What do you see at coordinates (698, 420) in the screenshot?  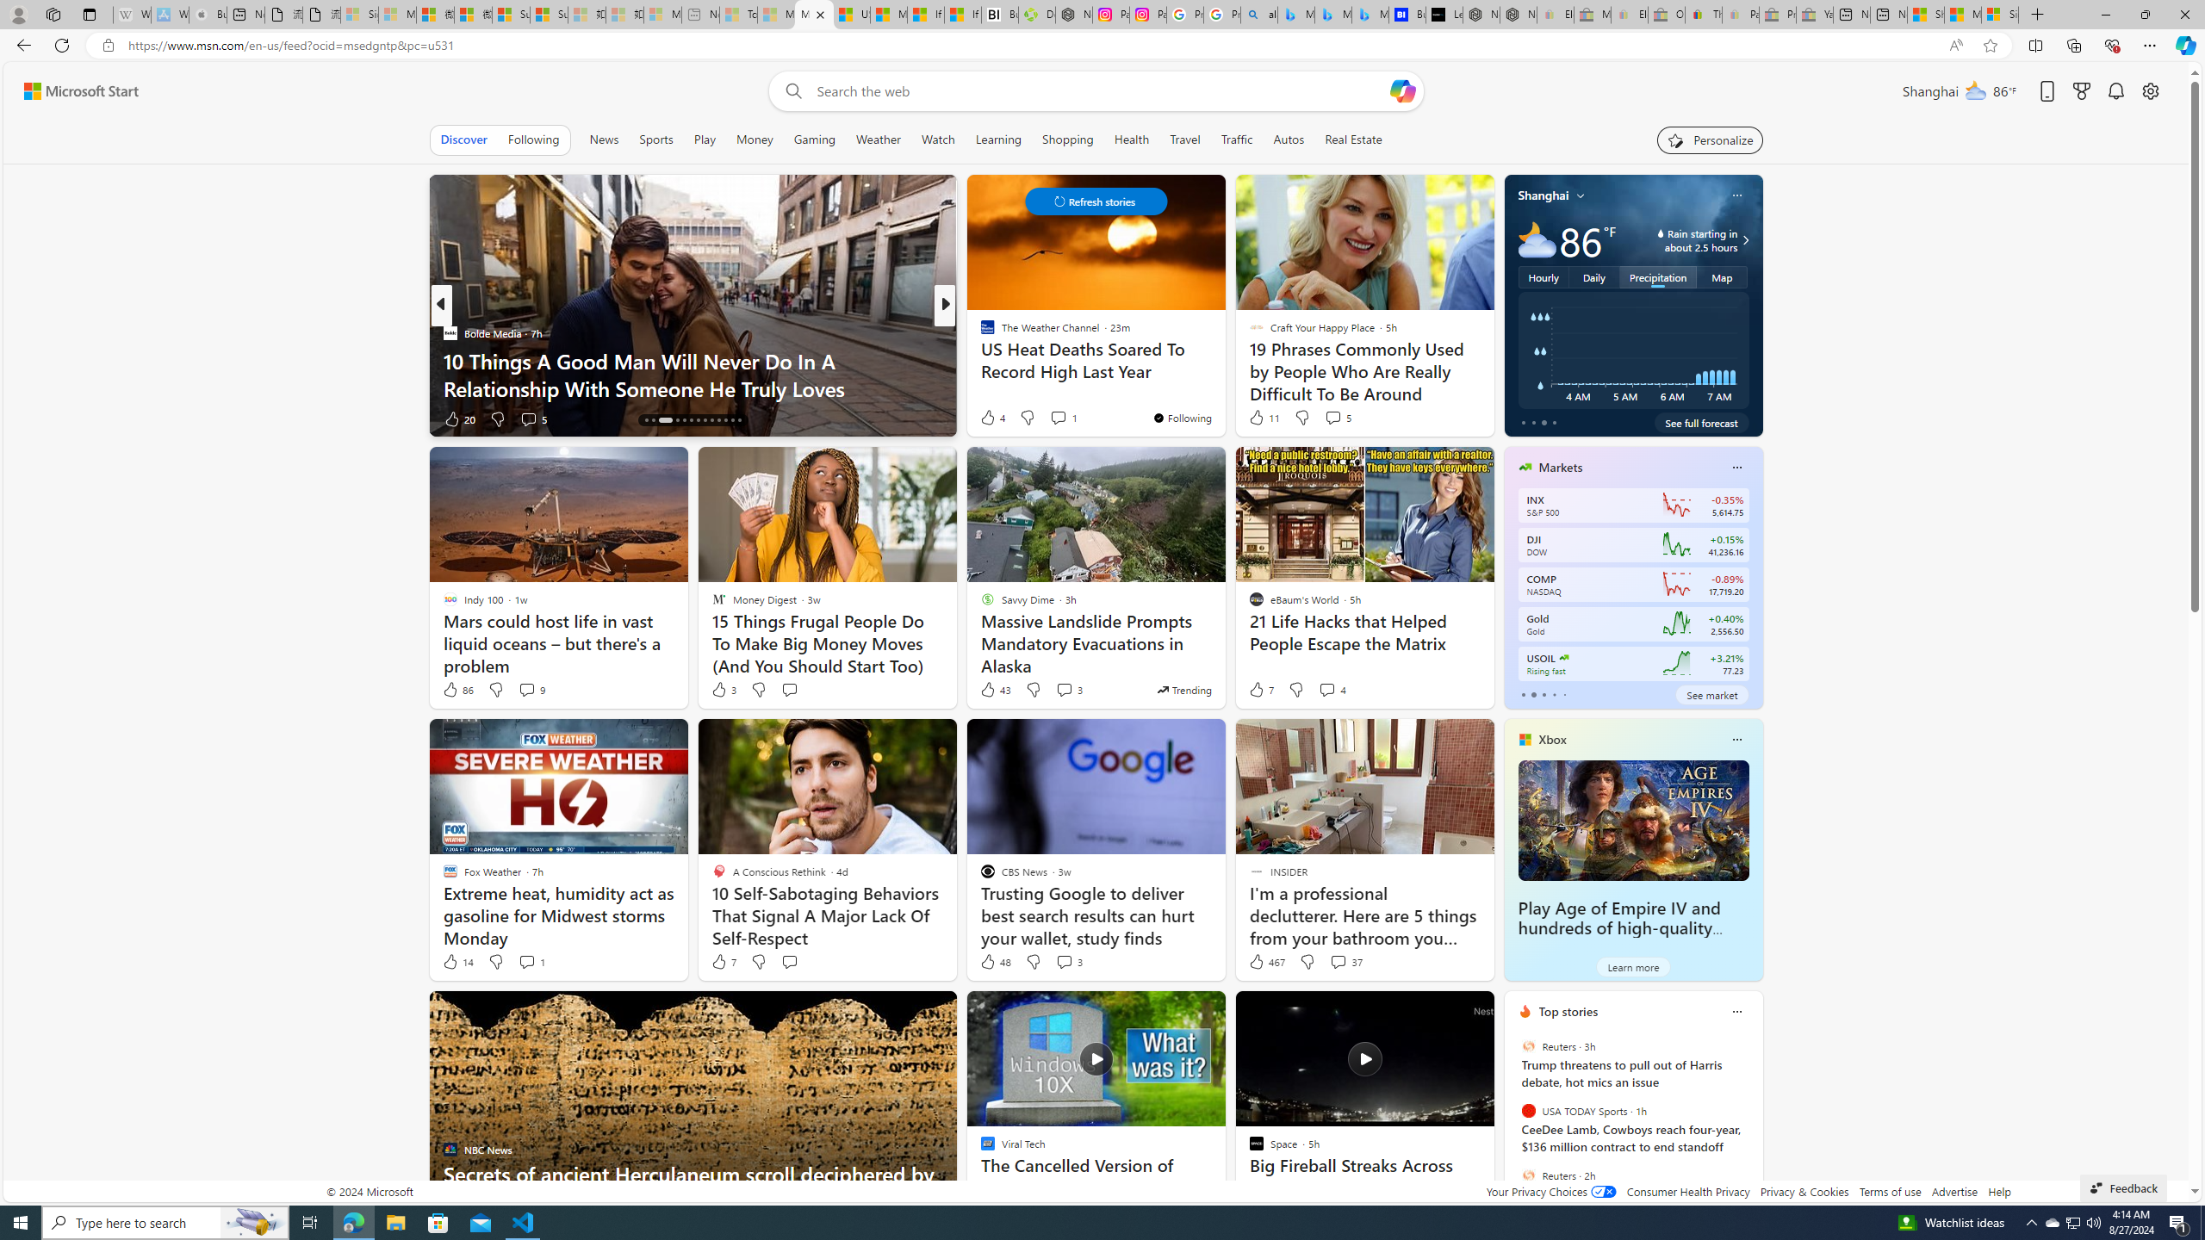 I see `AutomationID: tab-20` at bounding box center [698, 420].